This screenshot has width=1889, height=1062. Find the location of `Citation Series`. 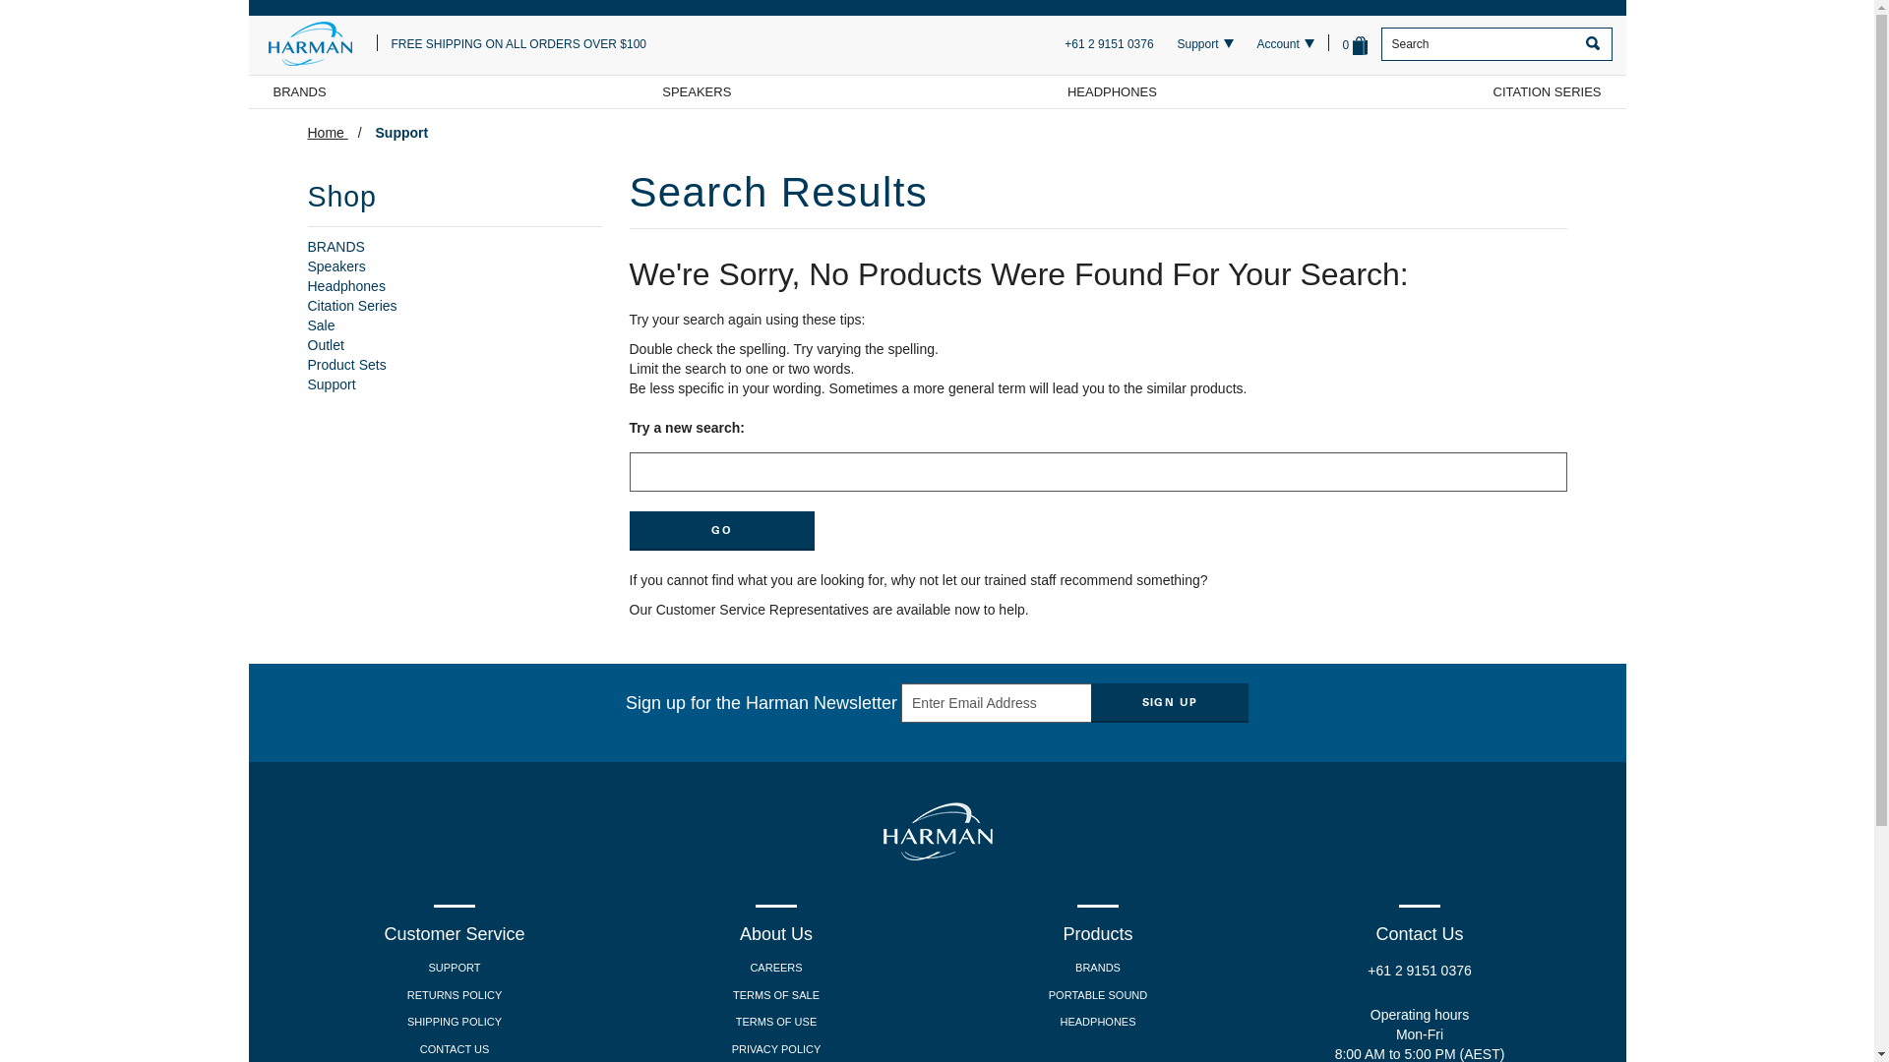

Citation Series is located at coordinates (352, 306).